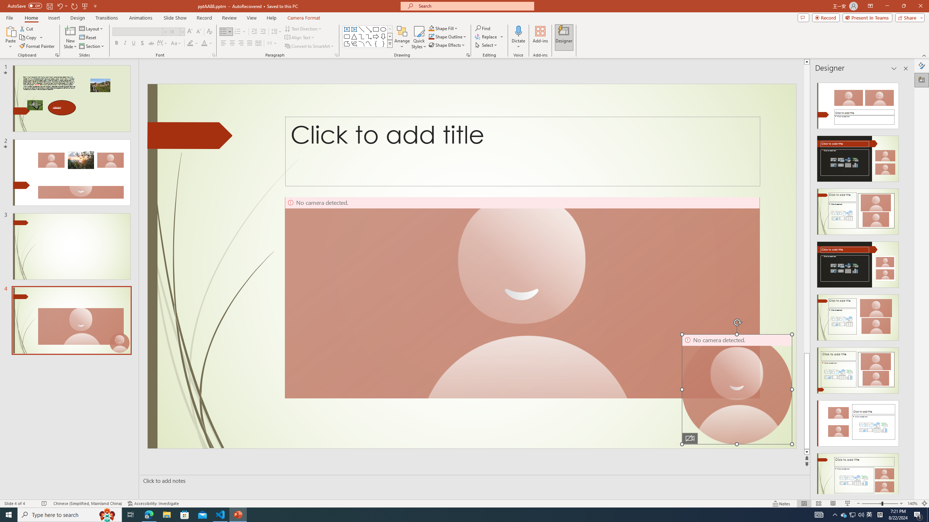  I want to click on Class: NetUIScrollBar, so click(905, 285).